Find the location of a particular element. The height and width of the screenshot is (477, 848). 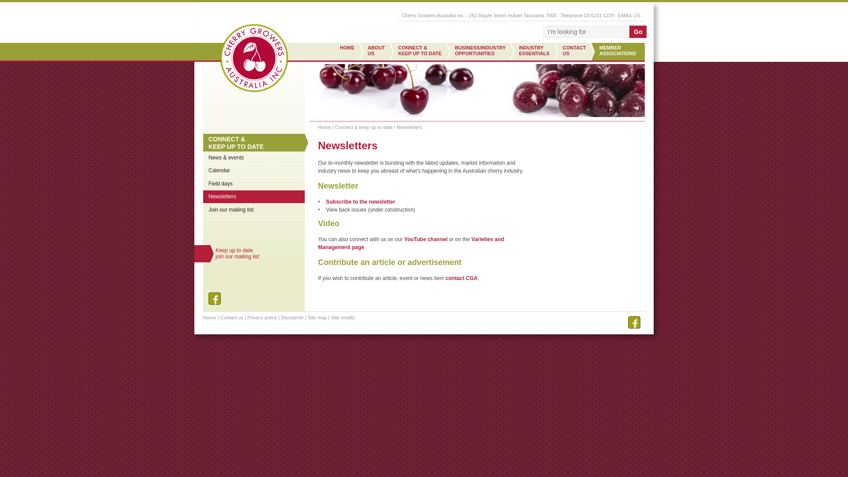

Go is located at coordinates (638, 32).